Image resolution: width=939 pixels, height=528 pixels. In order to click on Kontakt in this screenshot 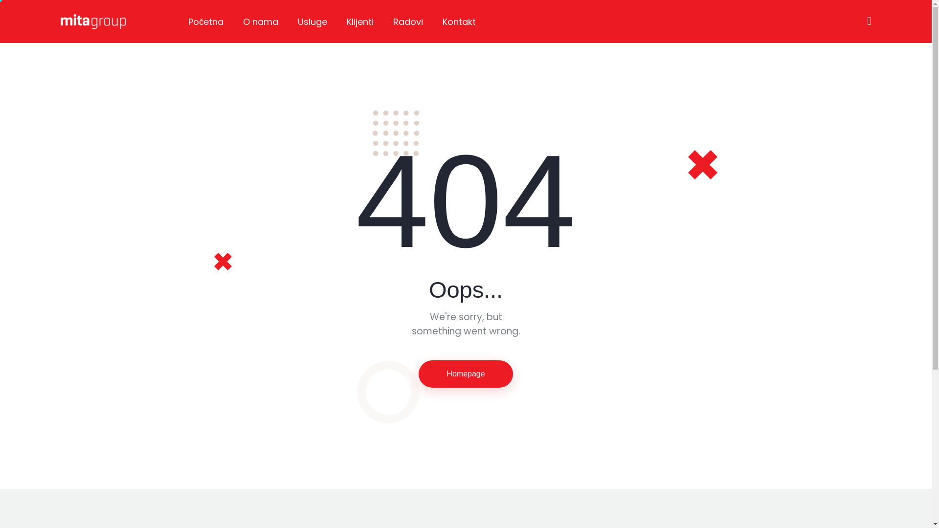, I will do `click(459, 23)`.